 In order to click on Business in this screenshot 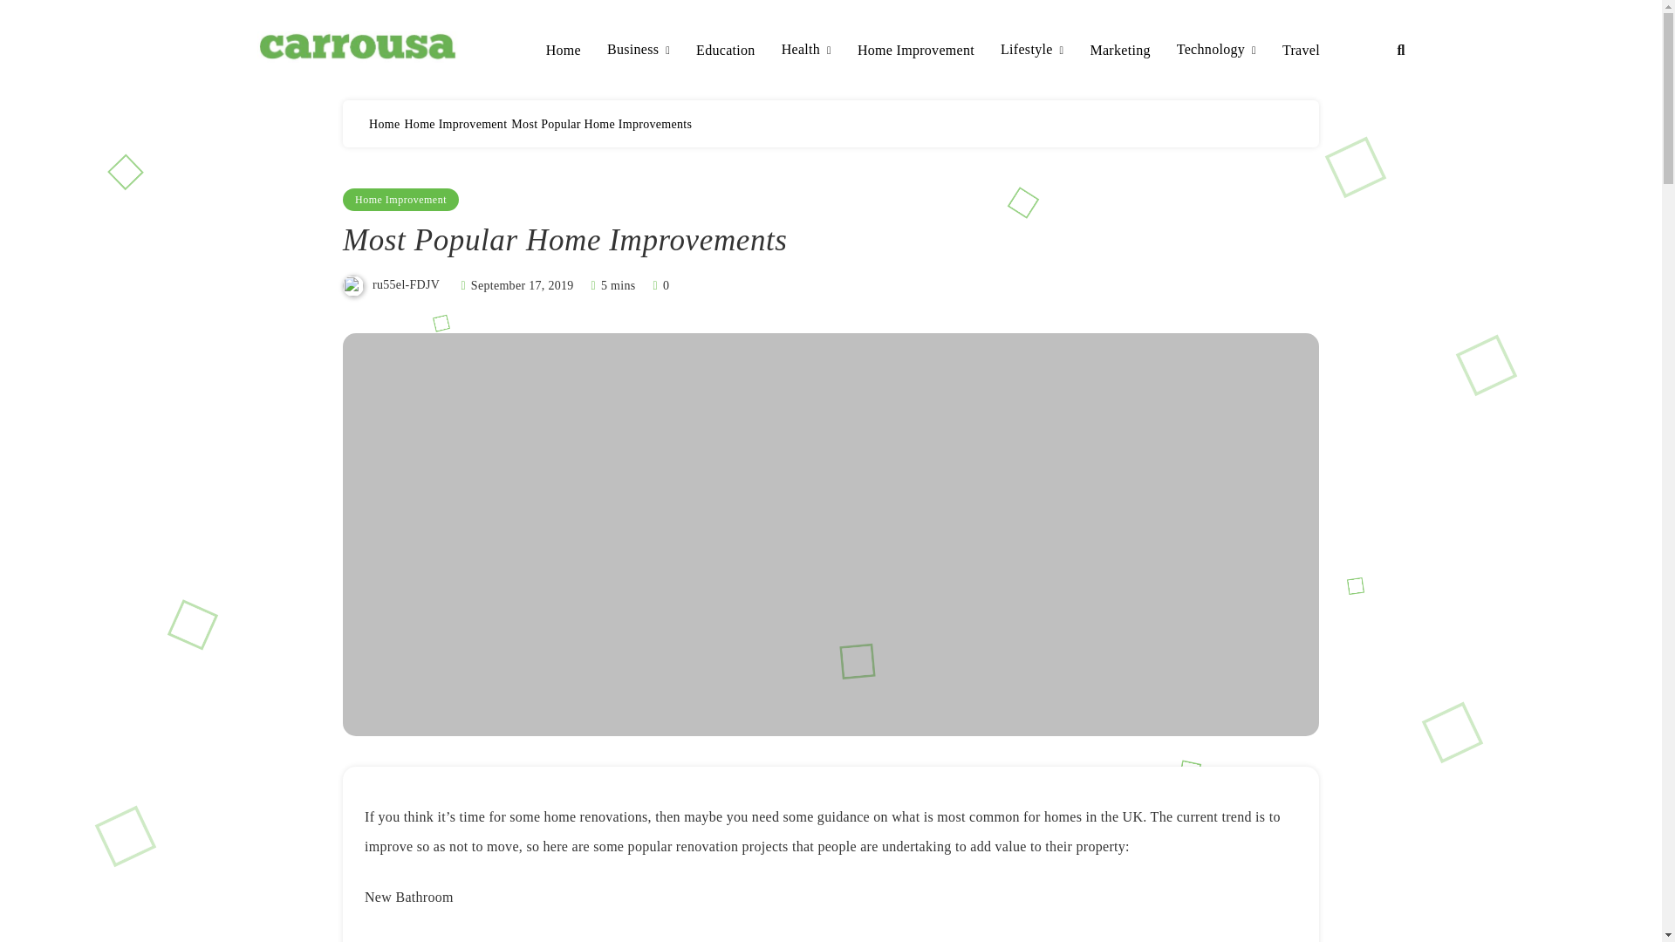, I will do `click(639, 51)`.